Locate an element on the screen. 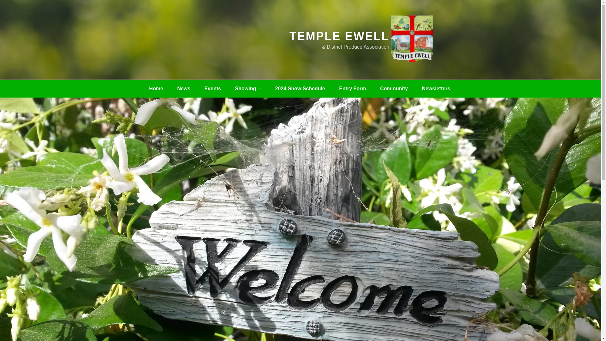  Entry Form is located at coordinates (352, 88).